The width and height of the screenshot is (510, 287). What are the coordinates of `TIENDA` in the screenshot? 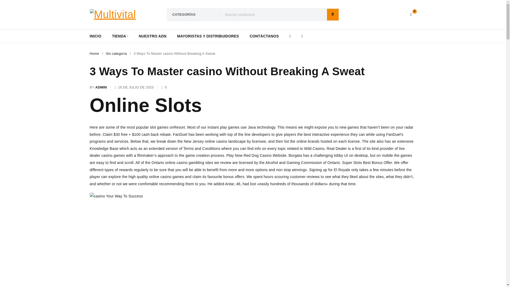 It's located at (120, 36).